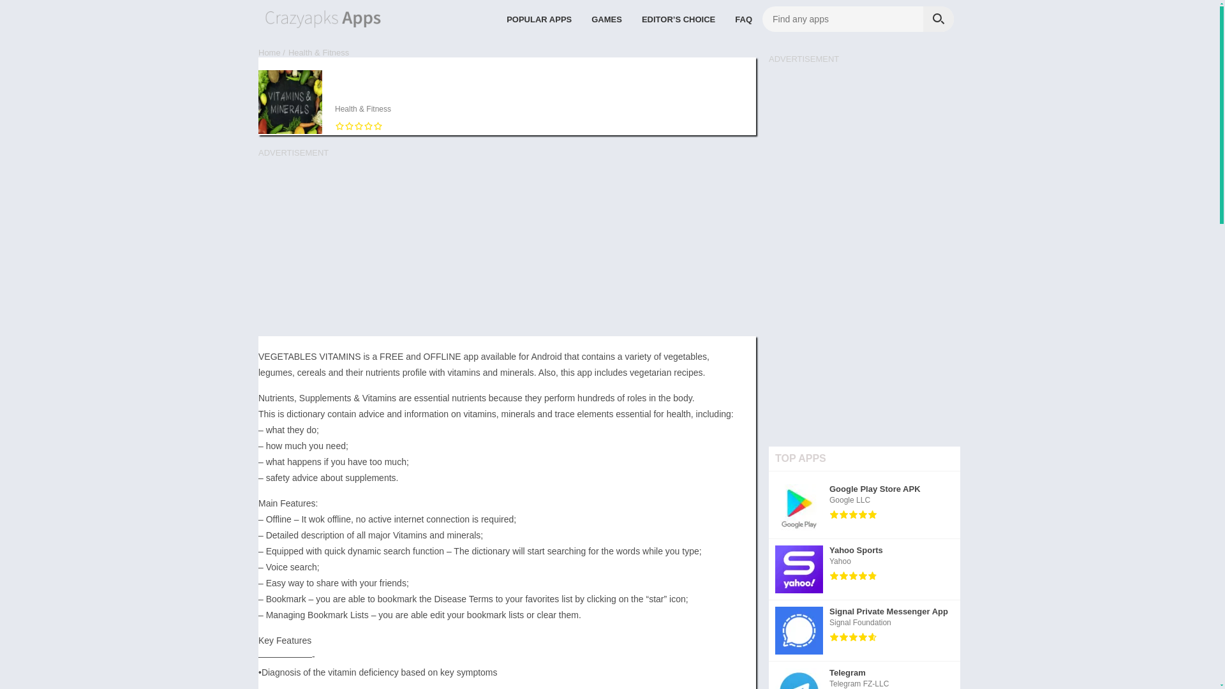  What do you see at coordinates (507, 247) in the screenshot?
I see `Home` at bounding box center [507, 247].